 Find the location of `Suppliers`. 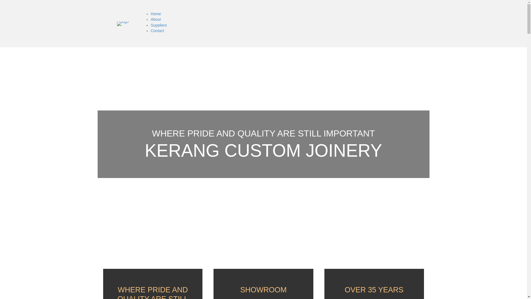

Suppliers is located at coordinates (159, 25).